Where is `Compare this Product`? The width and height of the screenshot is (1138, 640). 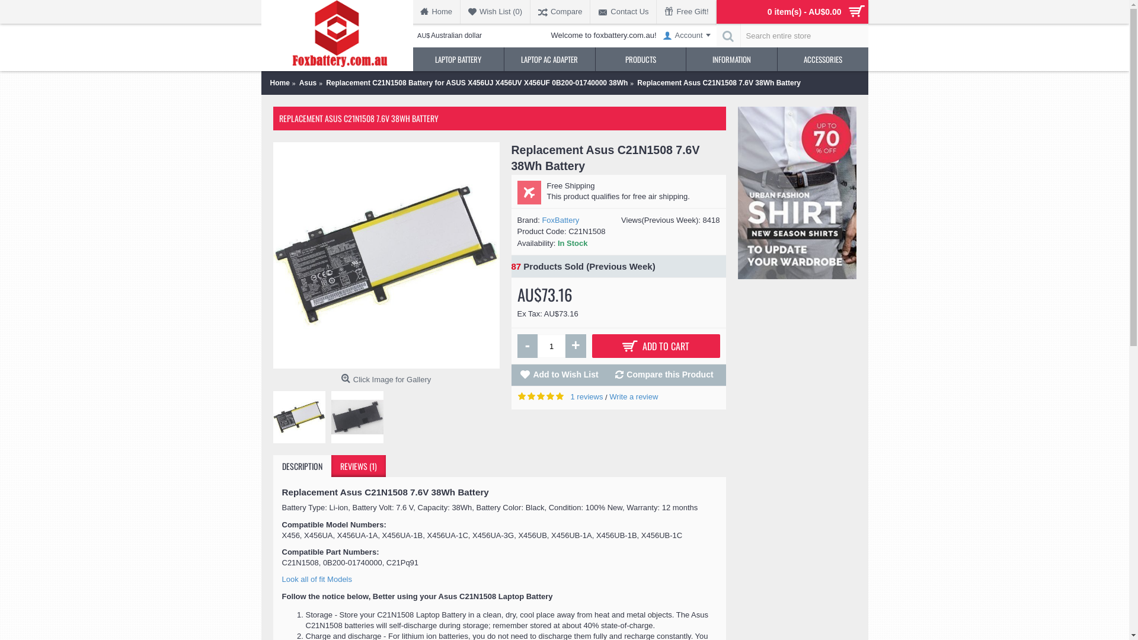 Compare this Product is located at coordinates (666, 375).